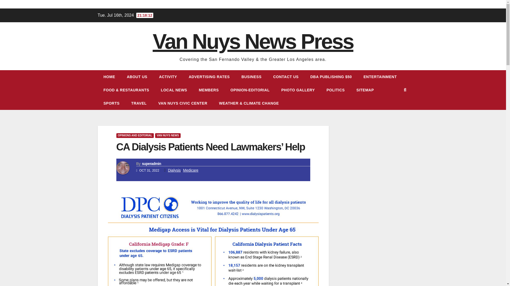  Describe the element at coordinates (253, 41) in the screenshot. I see `Van Nuys News Press` at that location.